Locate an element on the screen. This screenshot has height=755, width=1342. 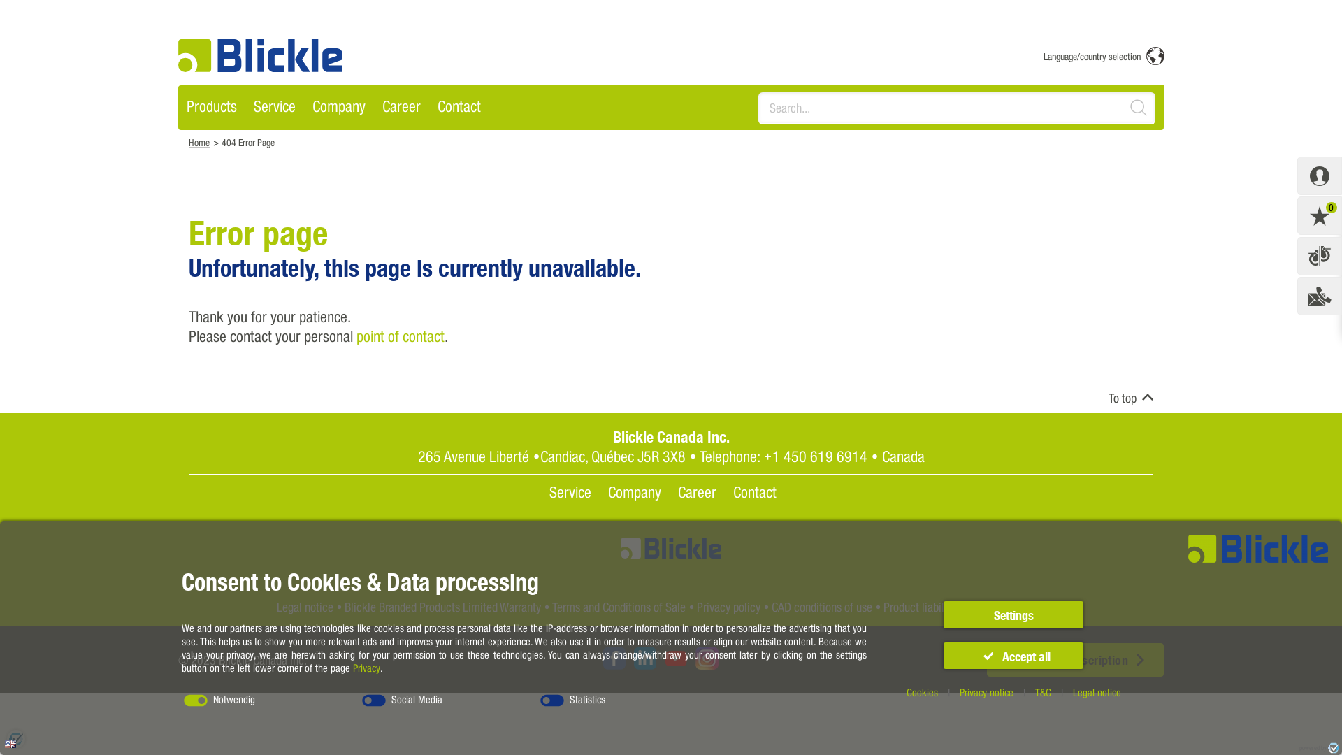
Blickle Branded Products Limited Warranty is located at coordinates (442, 607).